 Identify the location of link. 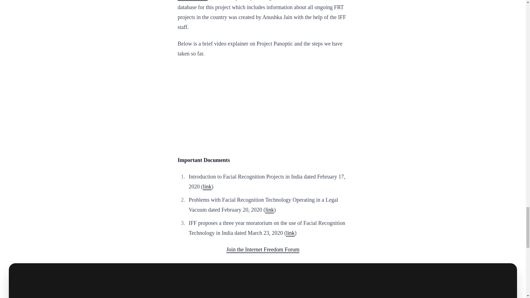
(269, 210).